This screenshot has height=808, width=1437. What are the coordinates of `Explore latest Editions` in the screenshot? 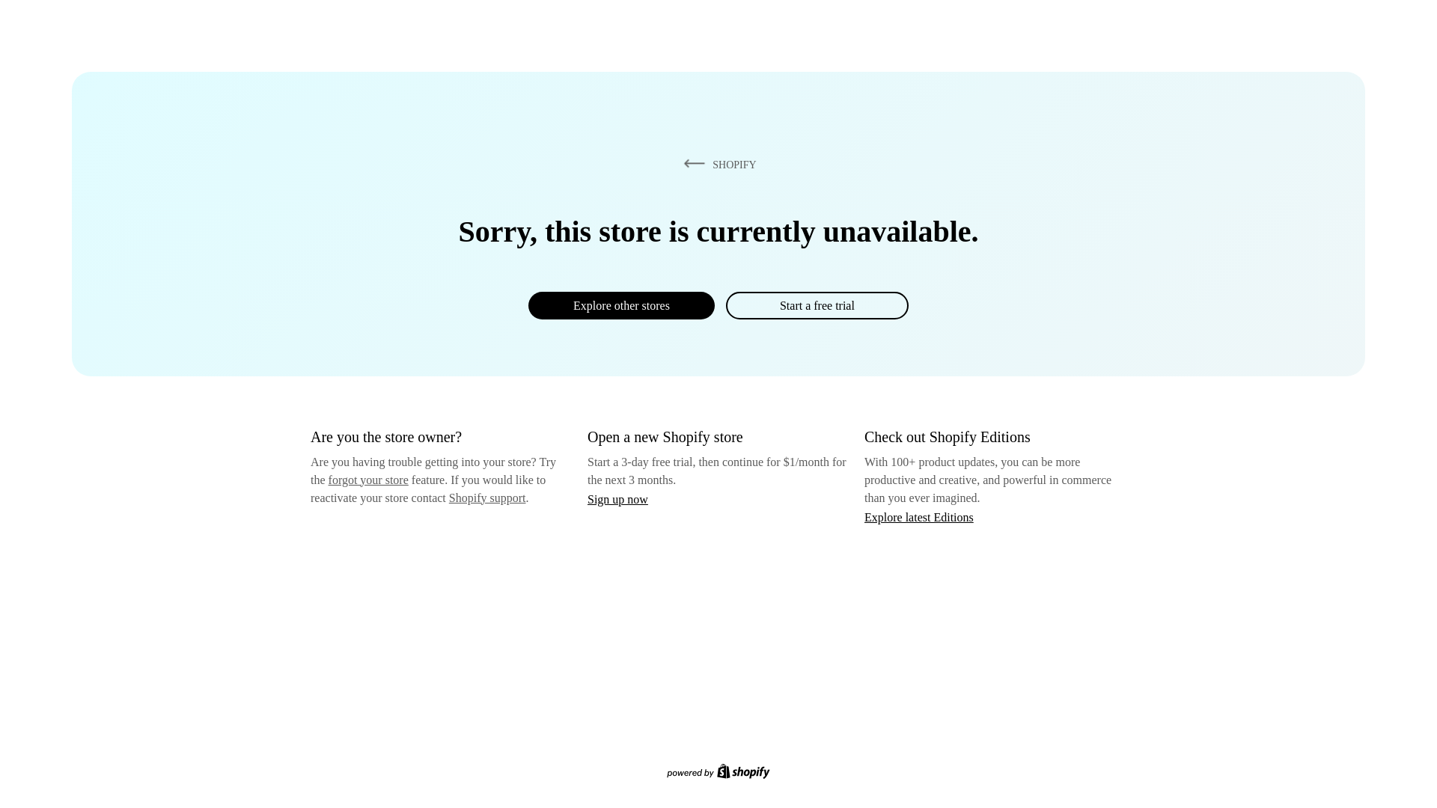 It's located at (919, 516).